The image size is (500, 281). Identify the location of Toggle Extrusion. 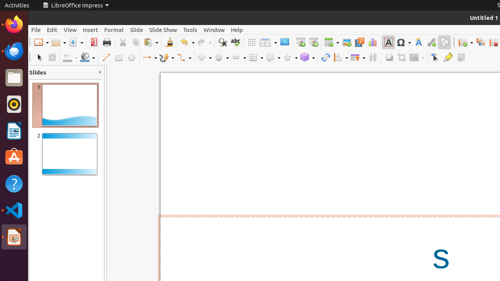
(461, 58).